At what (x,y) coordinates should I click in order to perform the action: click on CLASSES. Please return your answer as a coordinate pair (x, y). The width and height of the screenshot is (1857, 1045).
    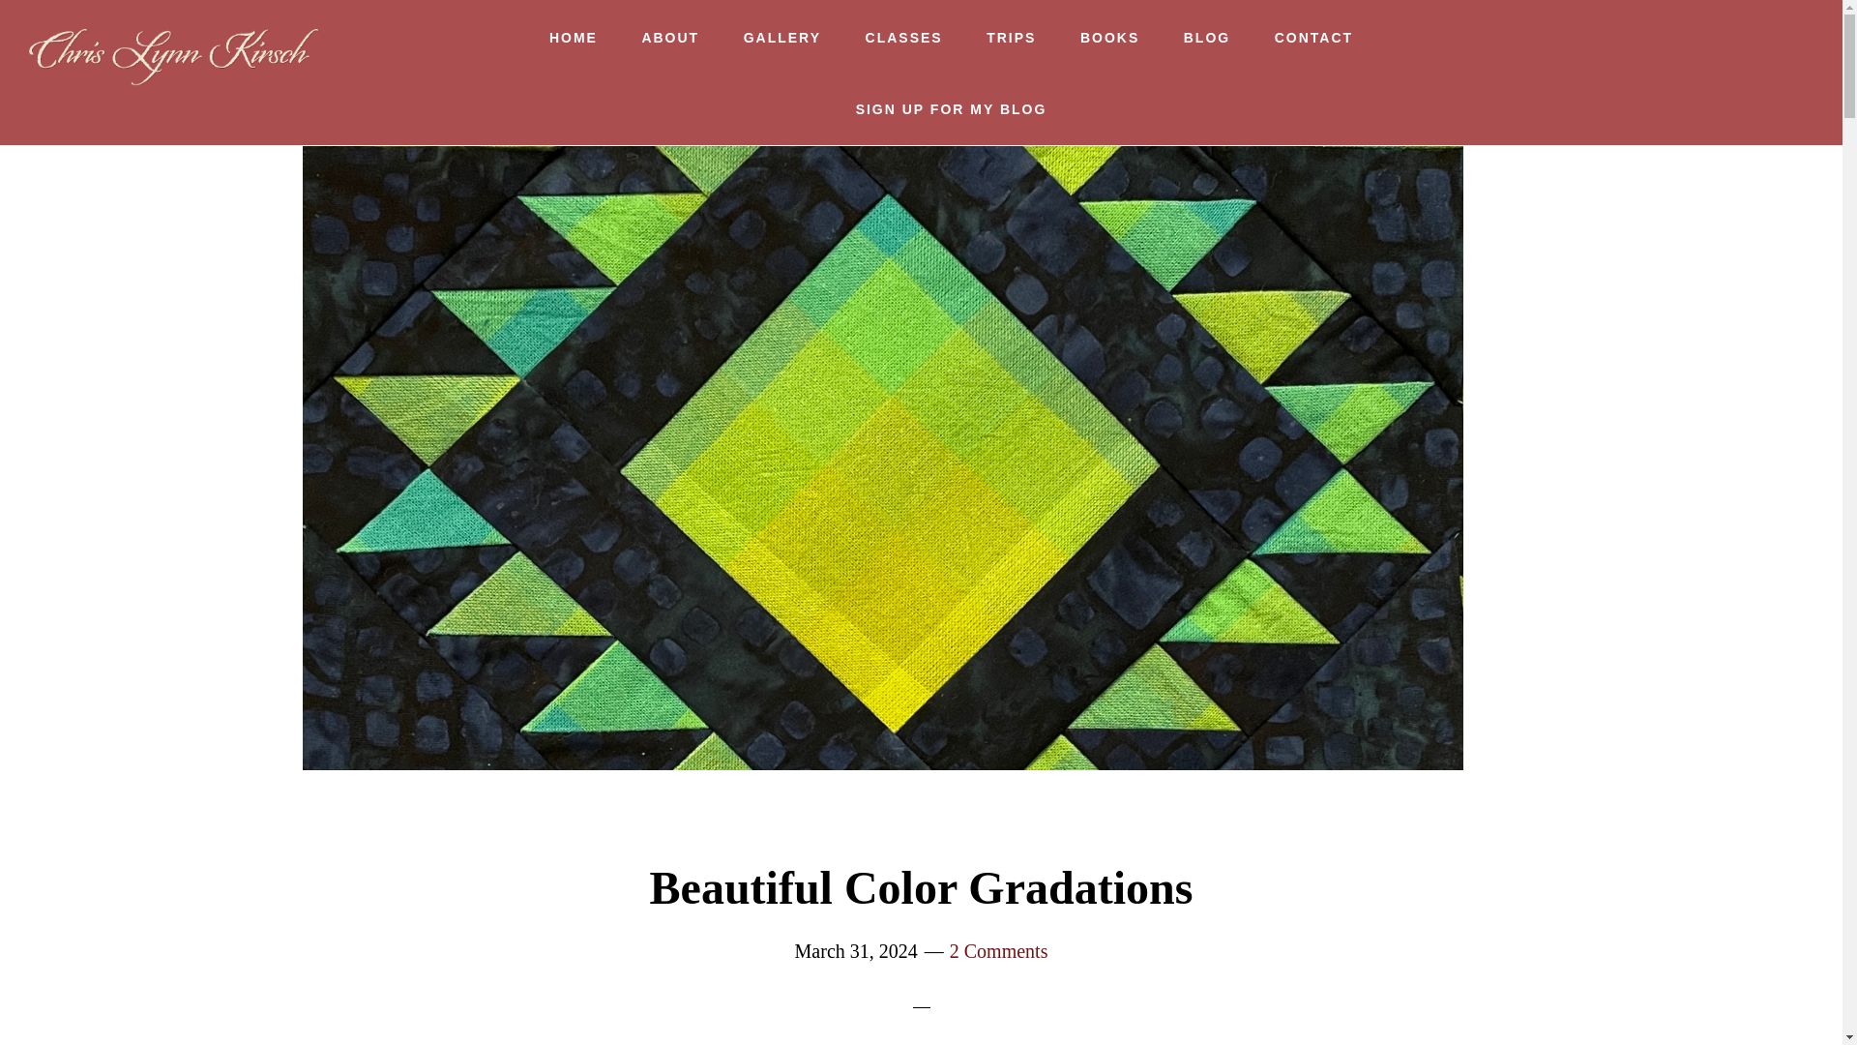
    Looking at the image, I should click on (903, 37).